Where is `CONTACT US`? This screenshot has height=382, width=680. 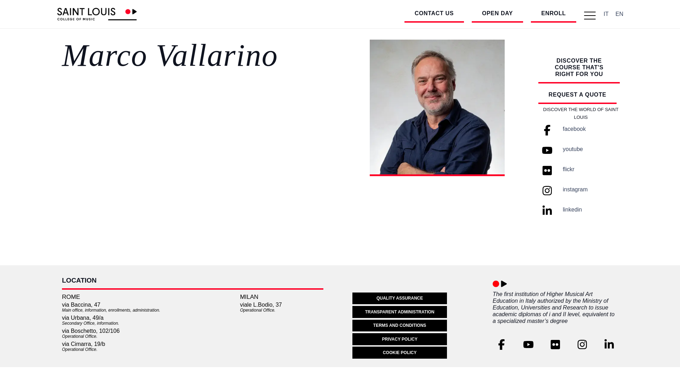 CONTACT US is located at coordinates (434, 14).